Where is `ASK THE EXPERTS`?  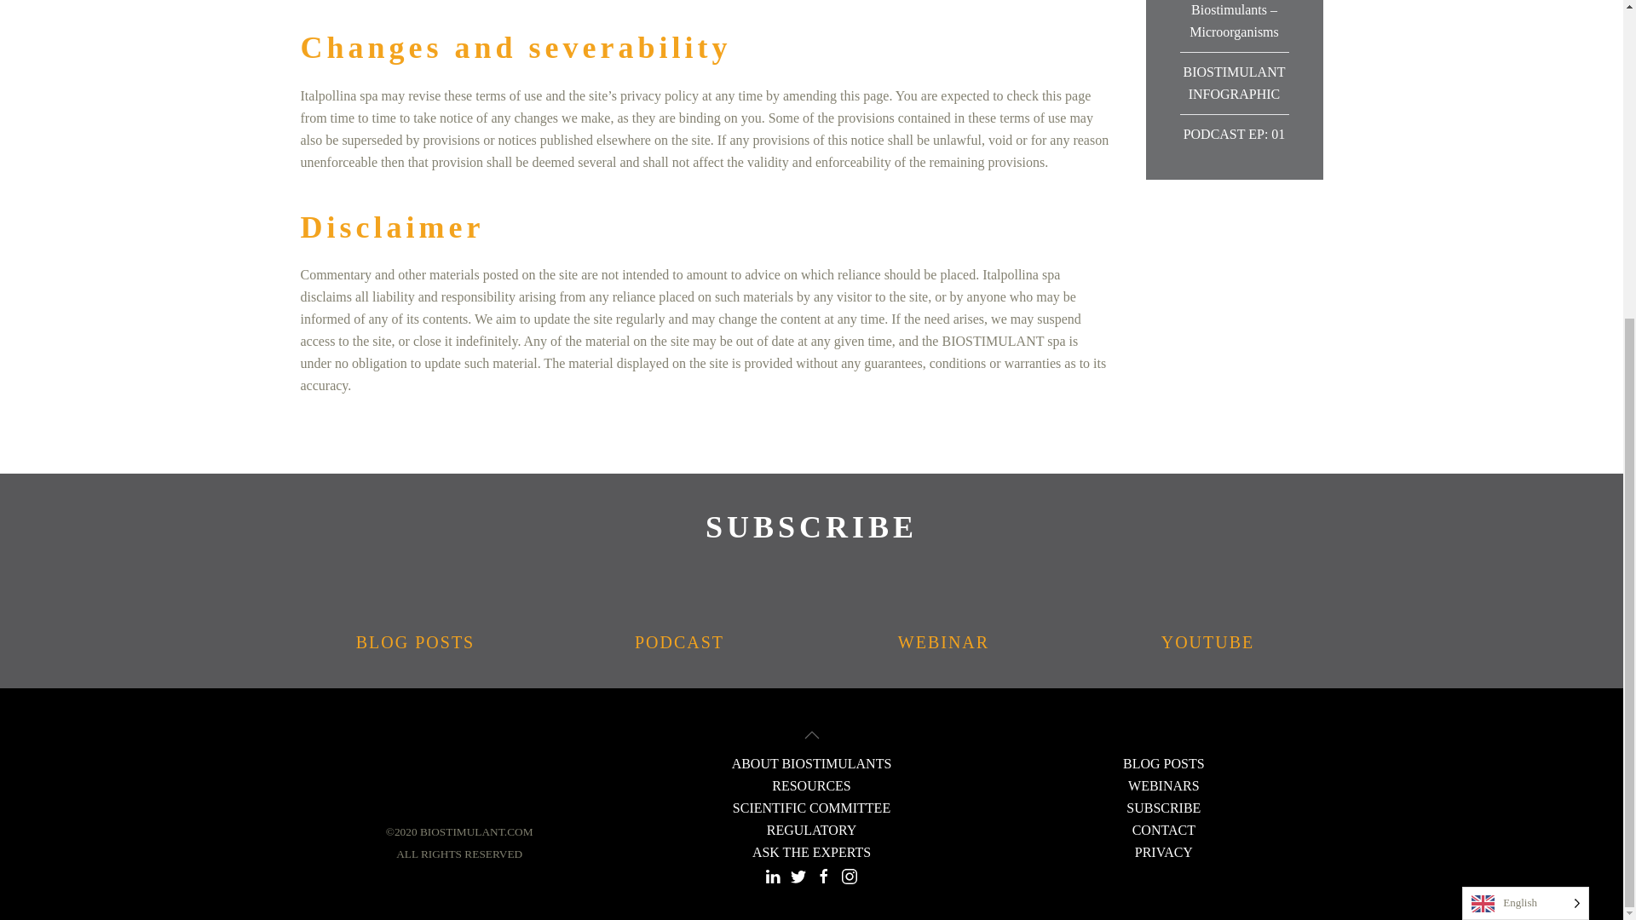 ASK THE EXPERTS is located at coordinates (811, 852).